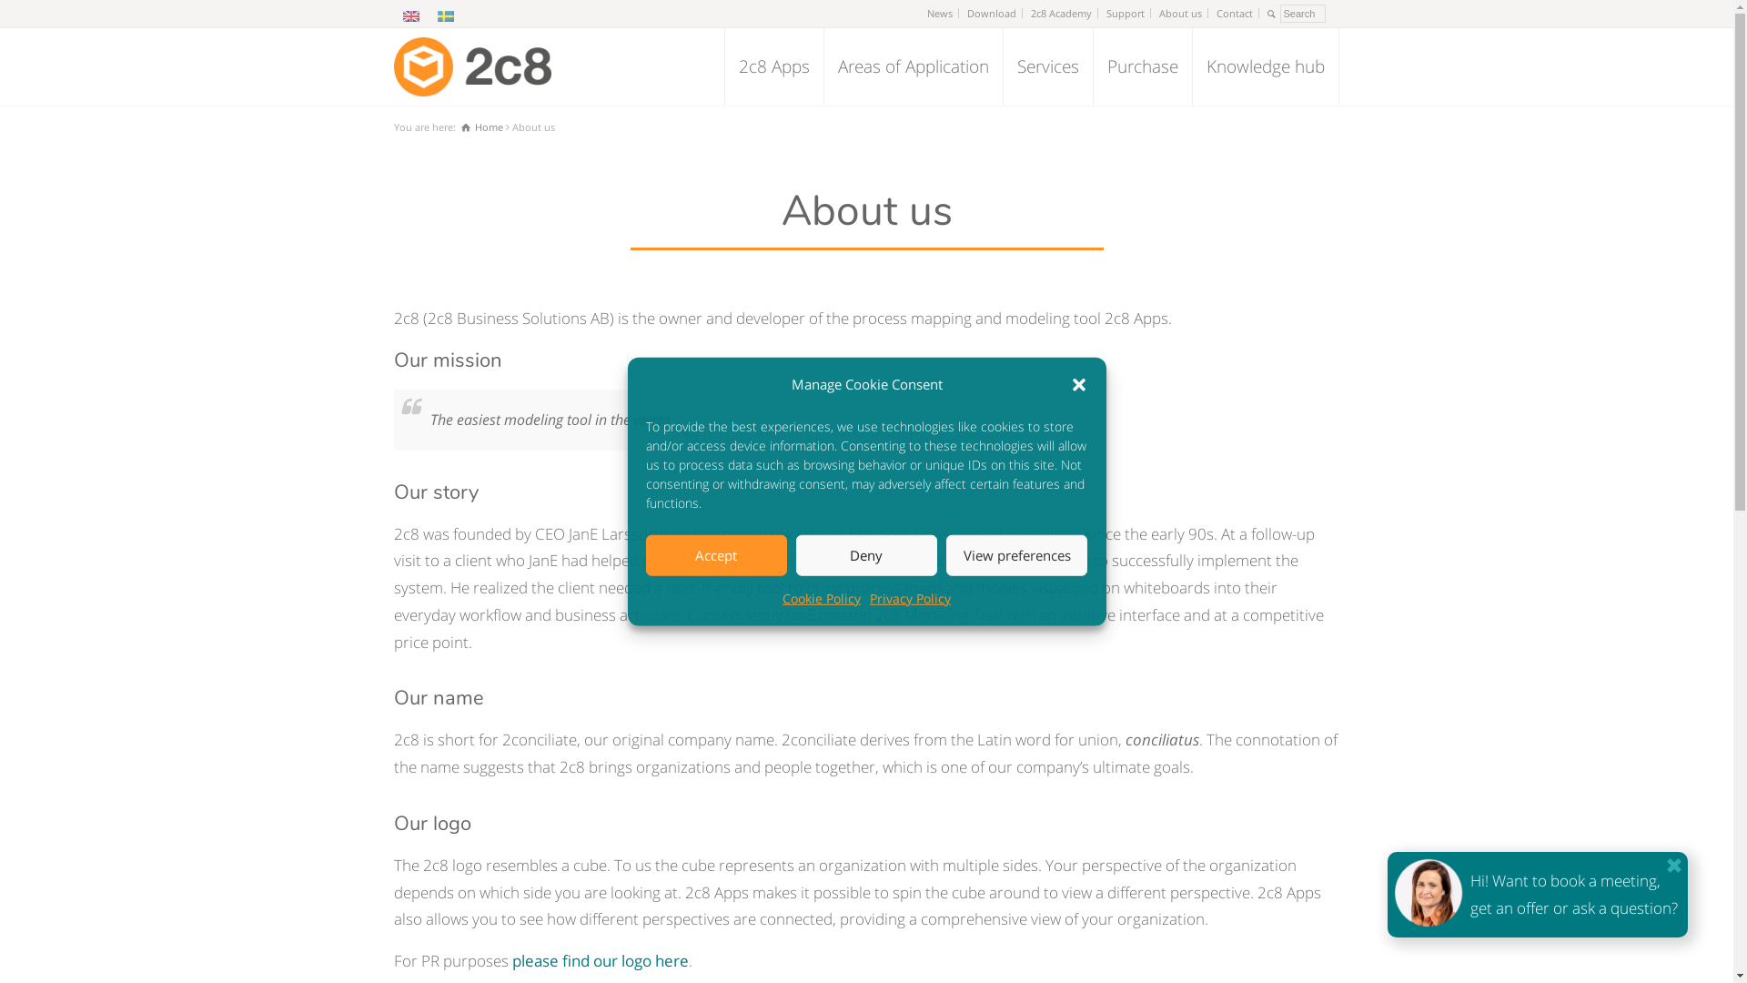 Image resolution: width=1747 pixels, height=983 pixels. I want to click on Privacy Policy, so click(910, 598).